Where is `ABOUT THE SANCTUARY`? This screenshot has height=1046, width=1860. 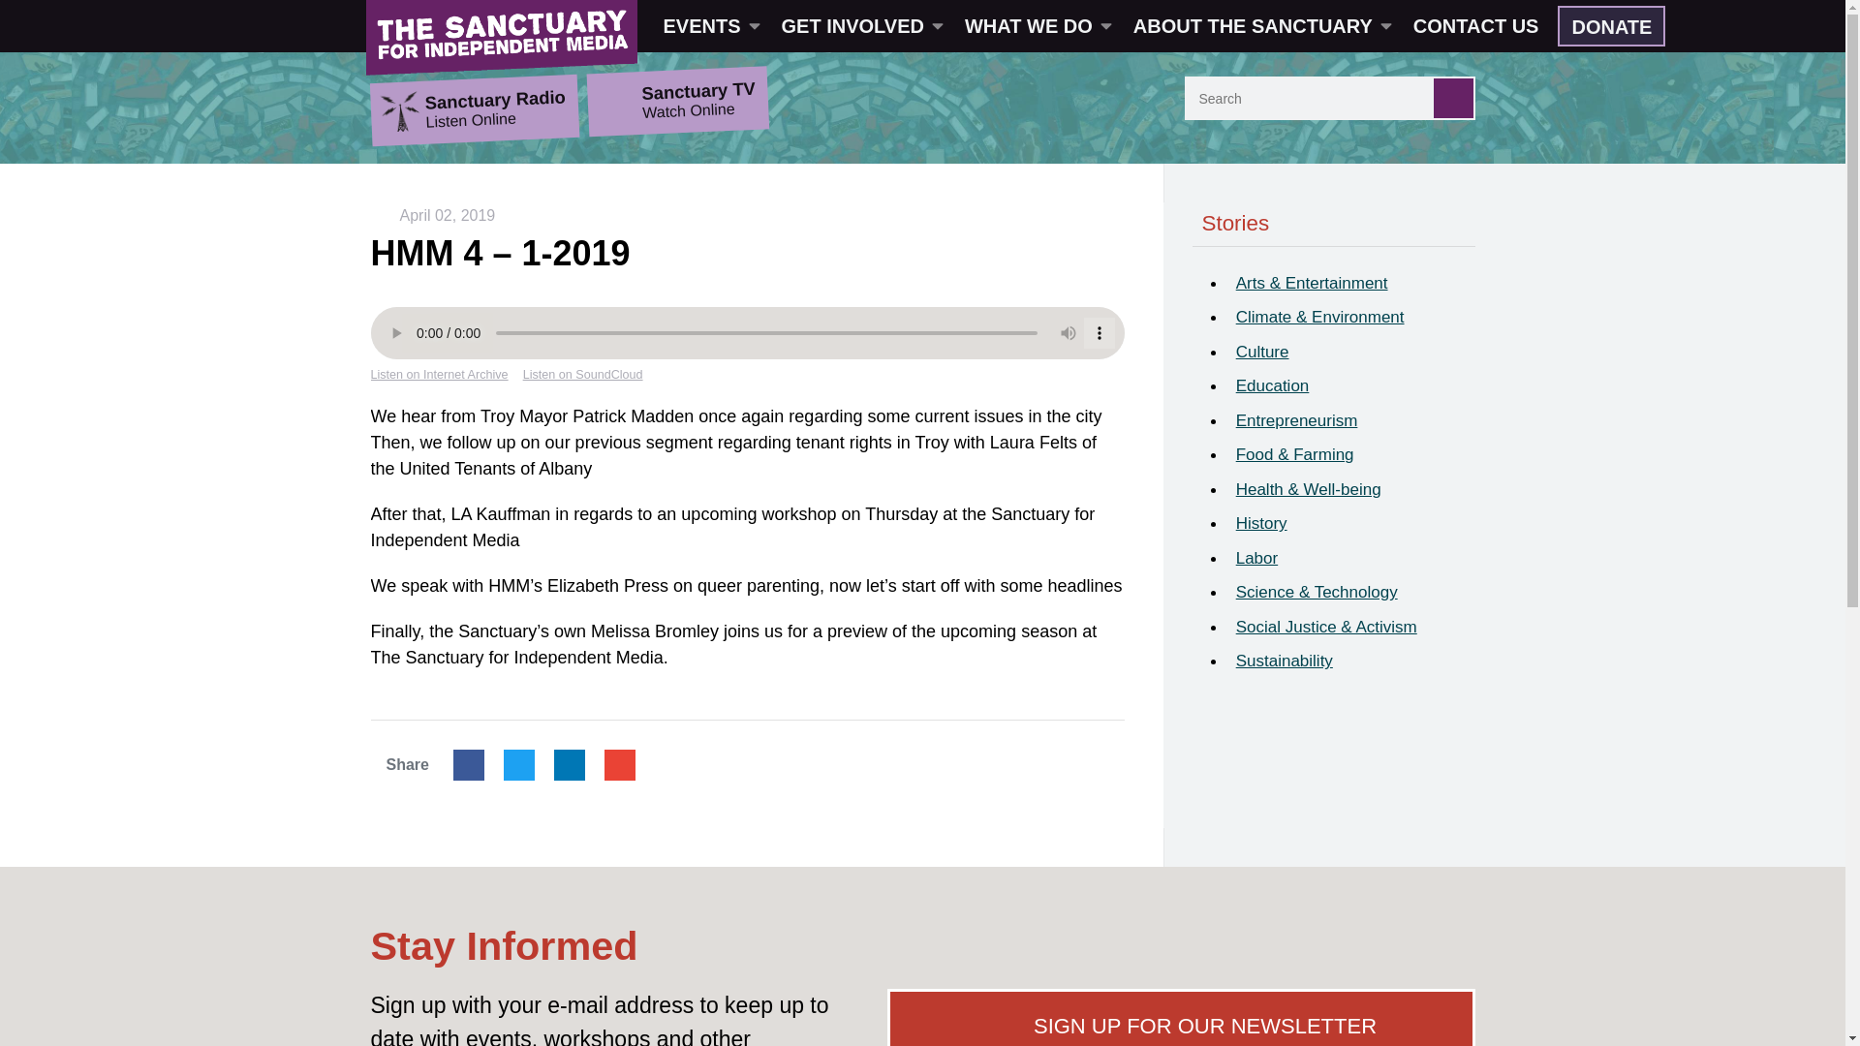 ABOUT THE SANCTUARY is located at coordinates (1261, 25).